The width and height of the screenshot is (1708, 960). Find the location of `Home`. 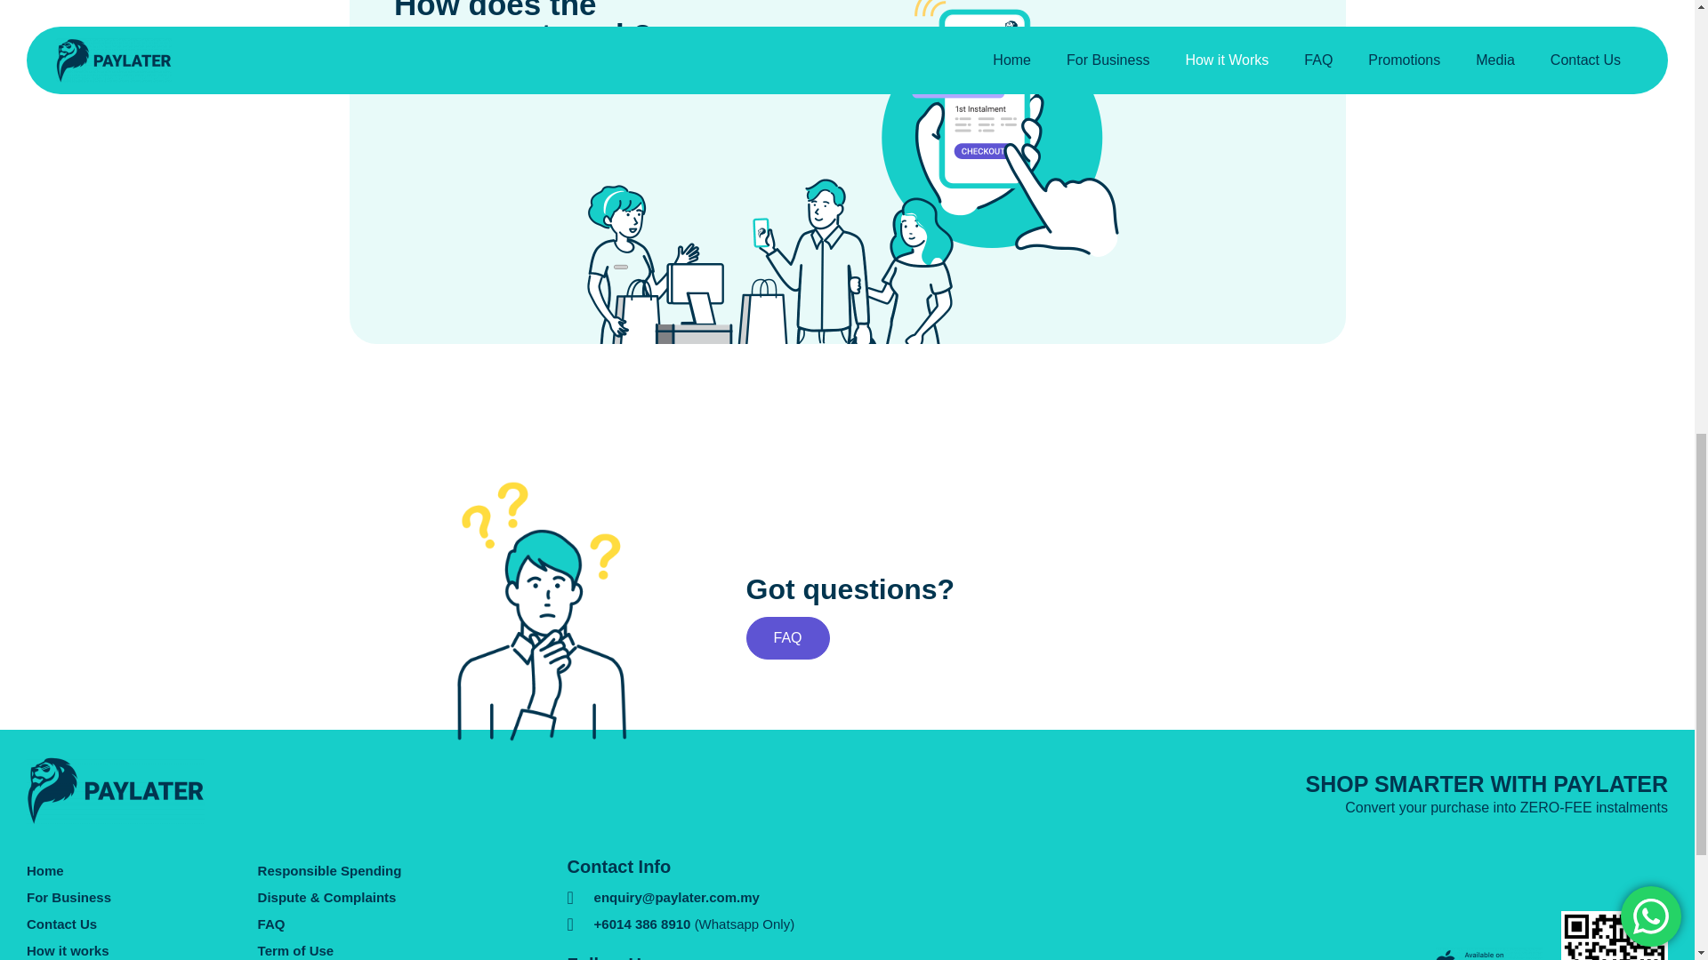

Home is located at coordinates (142, 871).